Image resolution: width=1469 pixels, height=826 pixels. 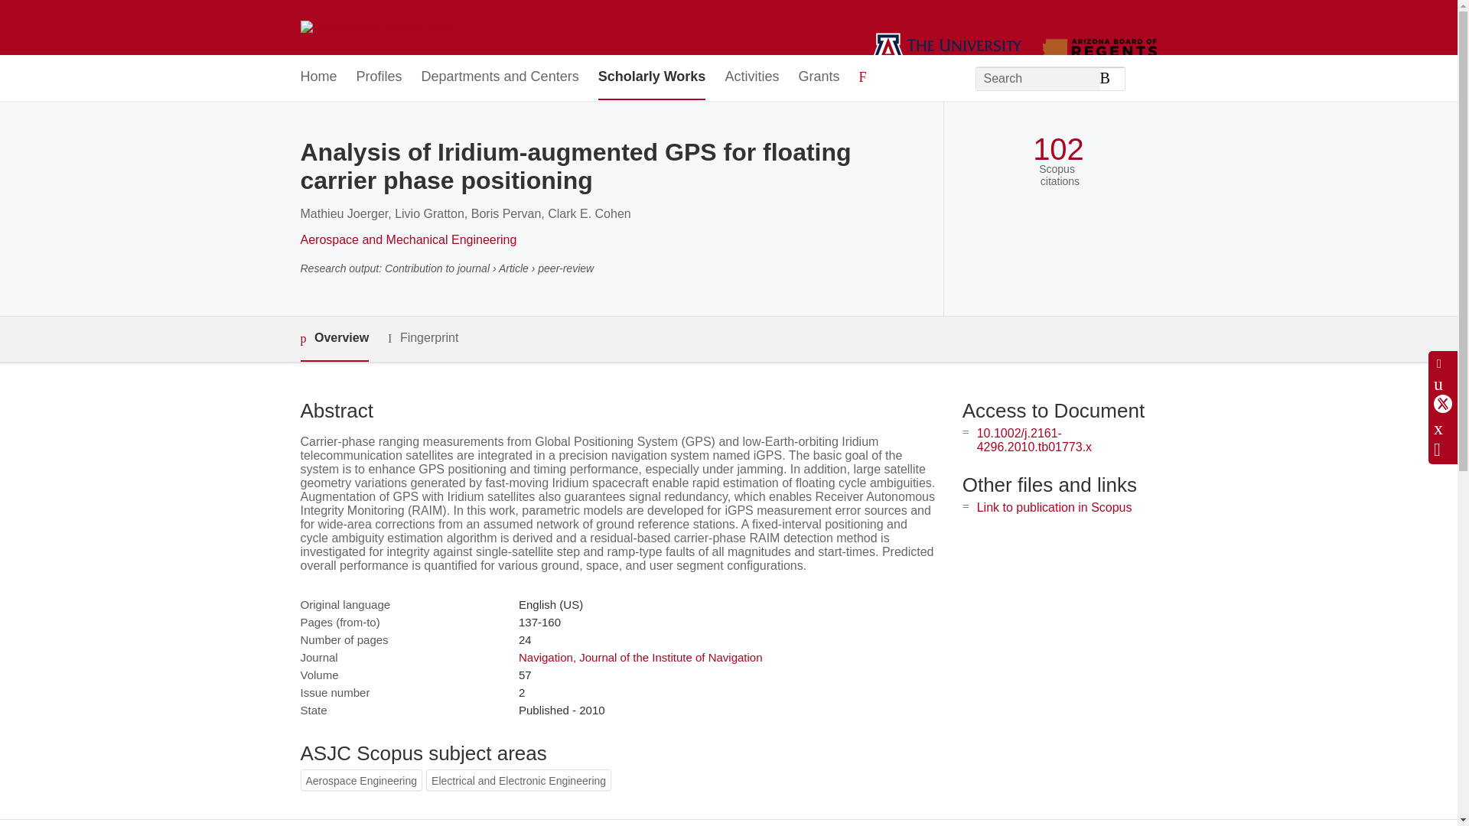 What do you see at coordinates (376, 28) in the screenshot?
I see `University of Arizona Home` at bounding box center [376, 28].